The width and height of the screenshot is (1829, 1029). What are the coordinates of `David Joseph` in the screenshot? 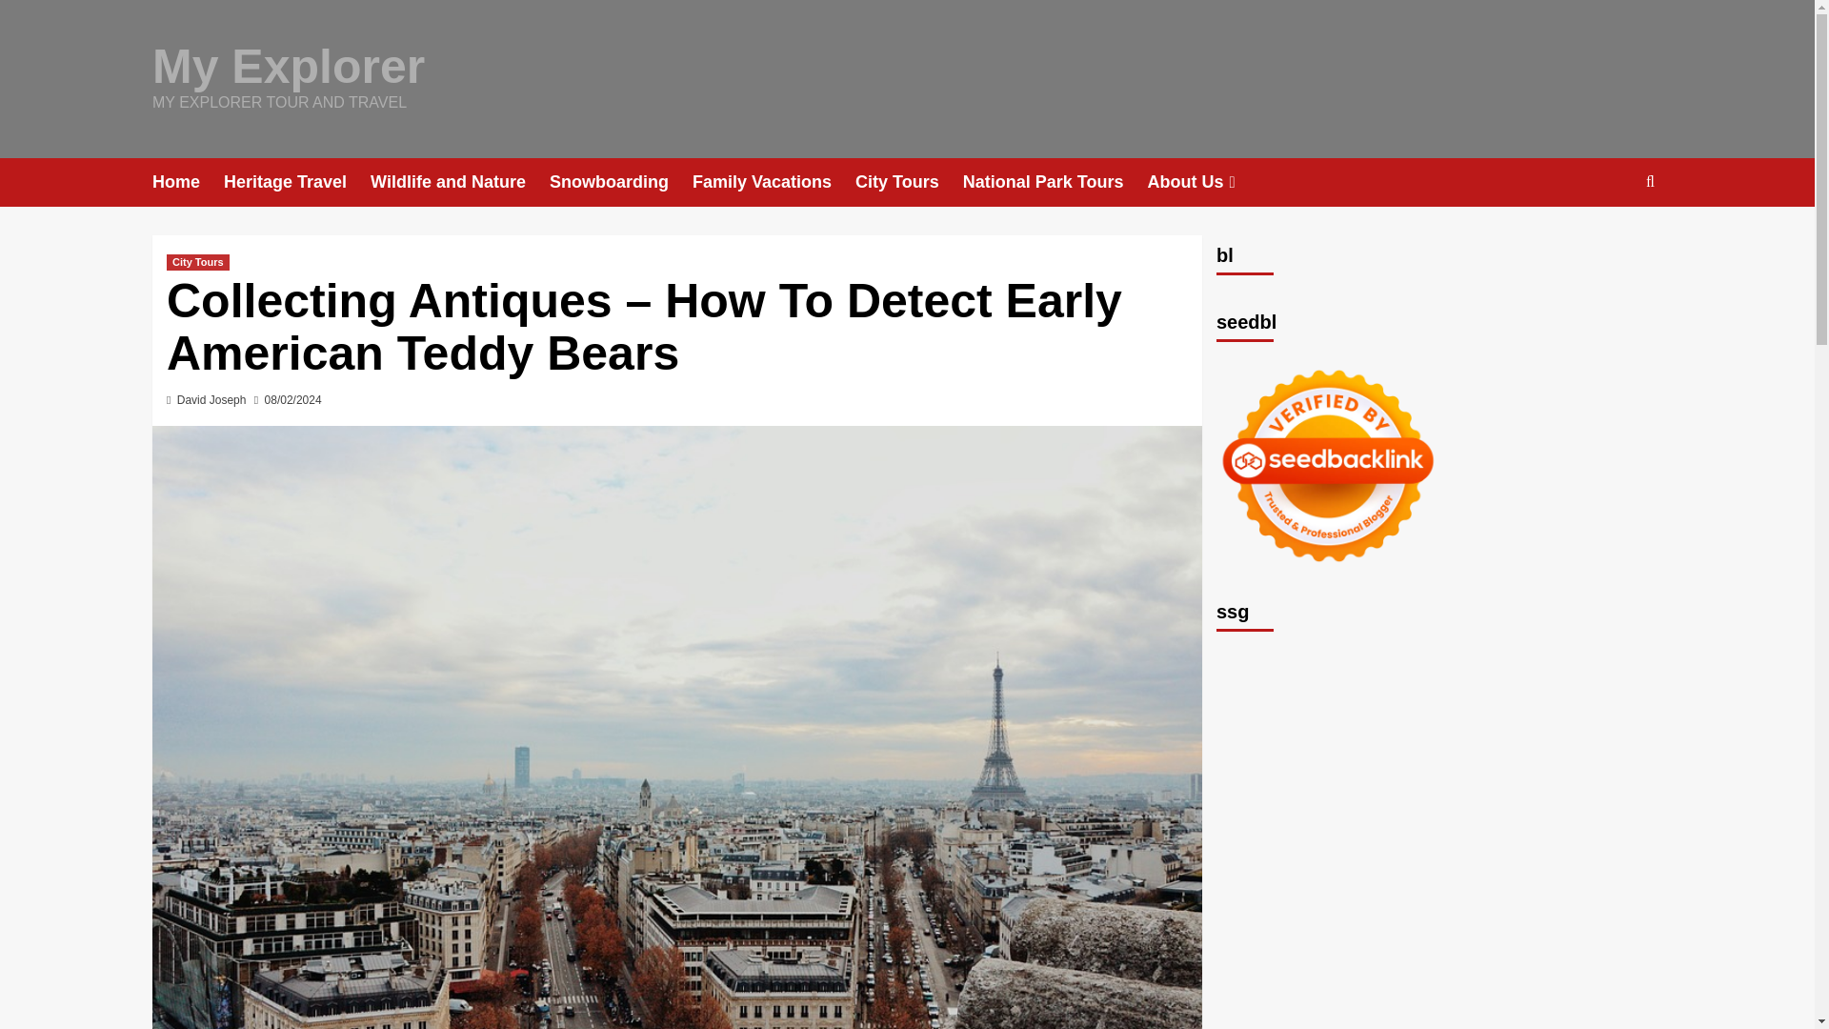 It's located at (211, 399).